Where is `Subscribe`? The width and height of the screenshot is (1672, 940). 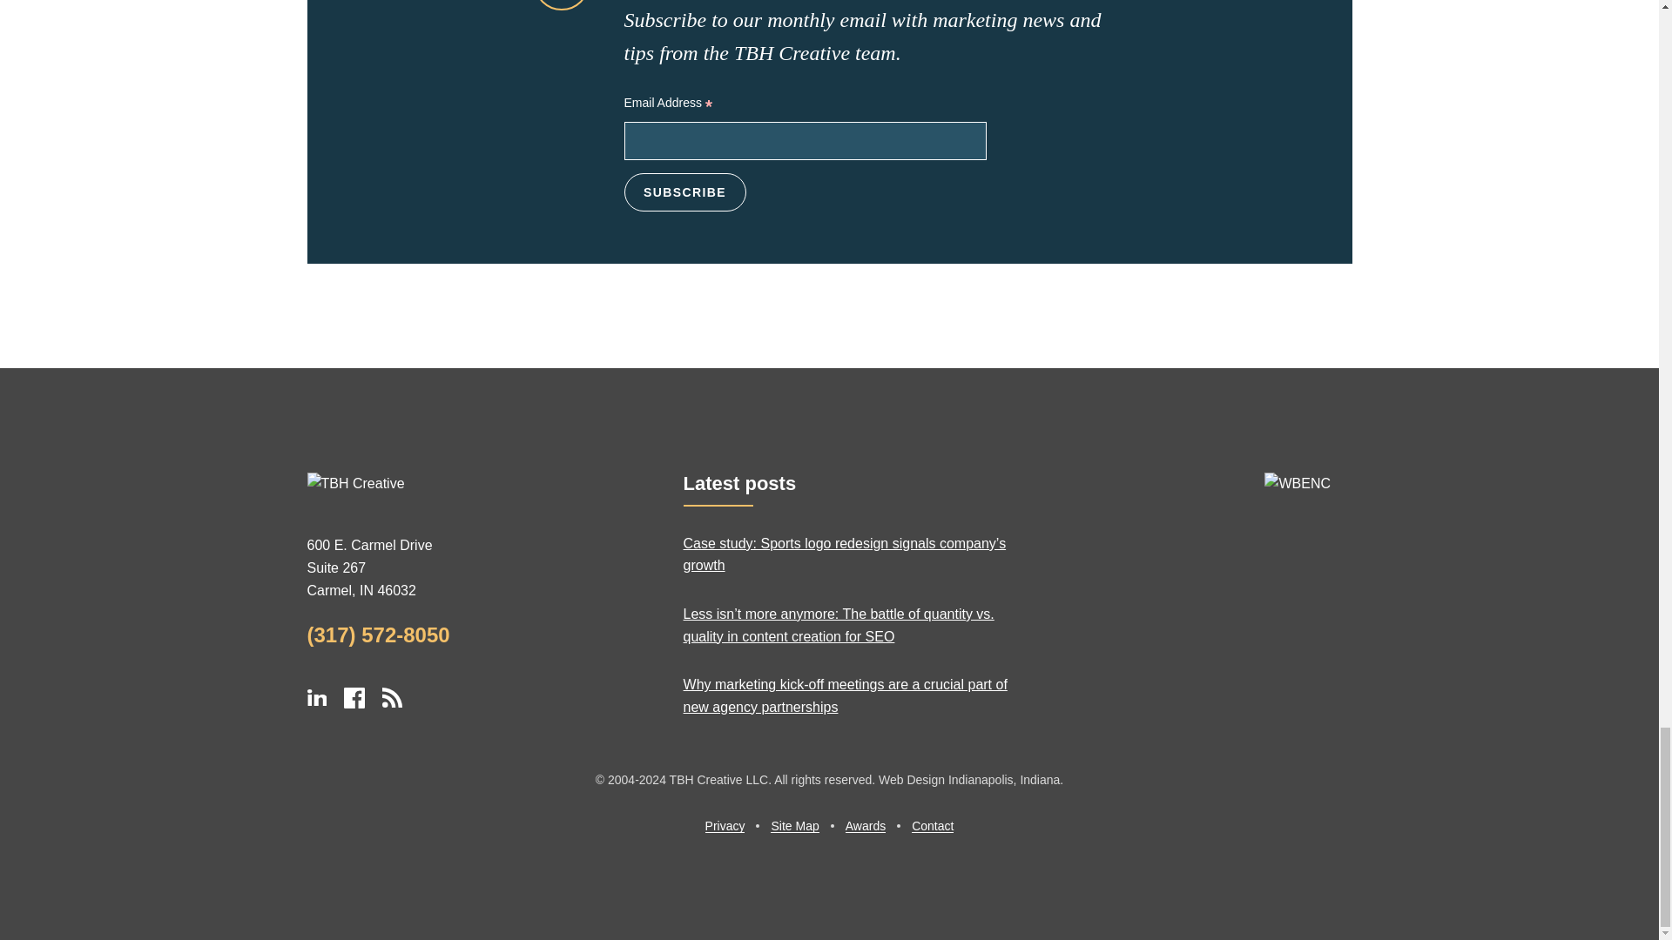
Subscribe is located at coordinates (684, 191).